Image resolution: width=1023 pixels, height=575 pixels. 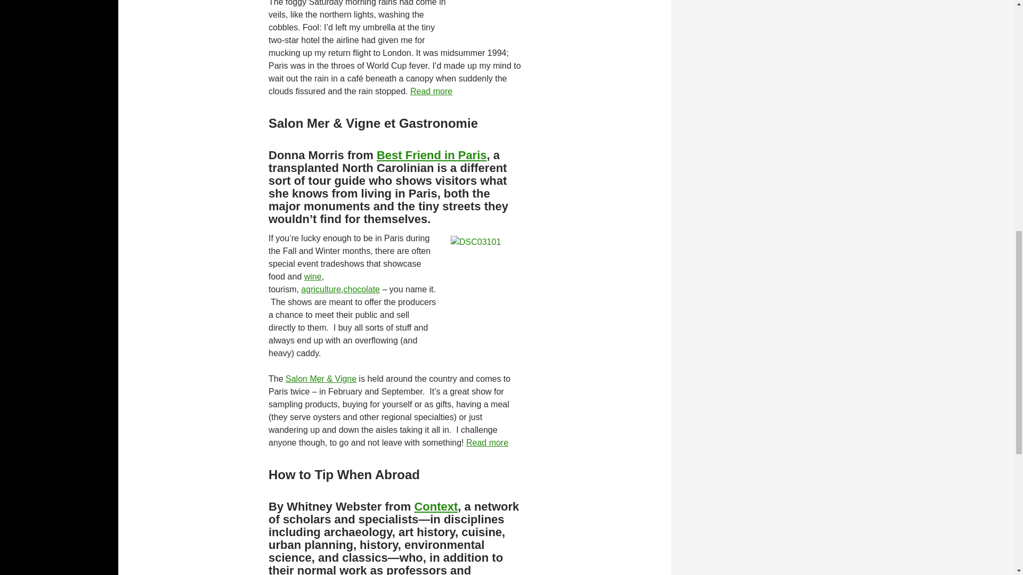 I want to click on Context, so click(x=436, y=506).